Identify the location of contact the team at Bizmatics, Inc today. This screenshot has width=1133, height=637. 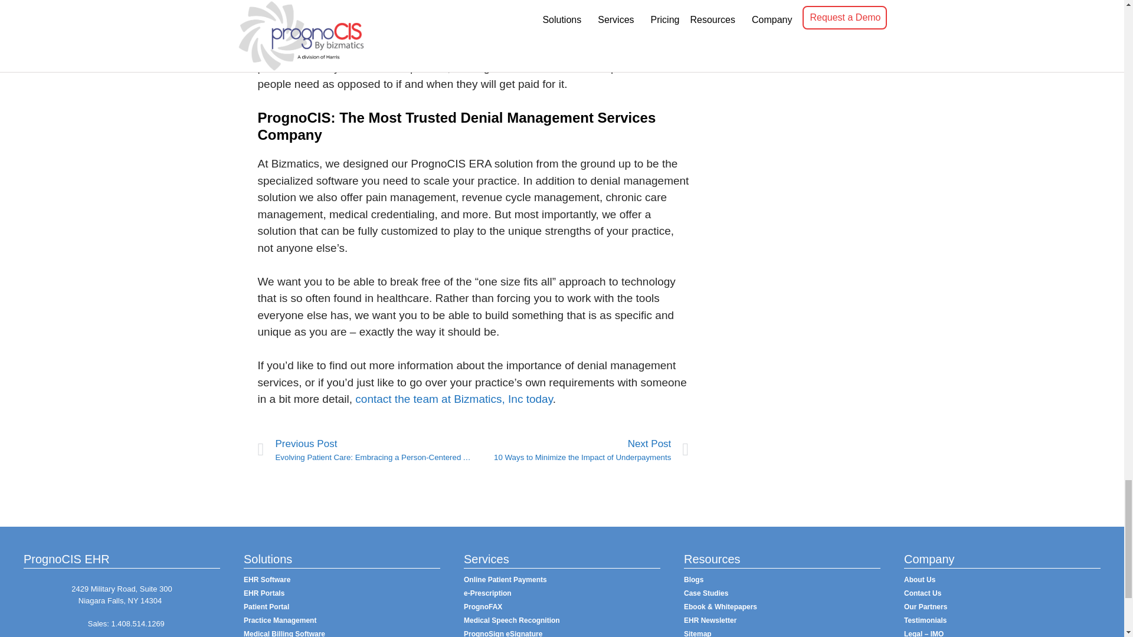
(454, 399).